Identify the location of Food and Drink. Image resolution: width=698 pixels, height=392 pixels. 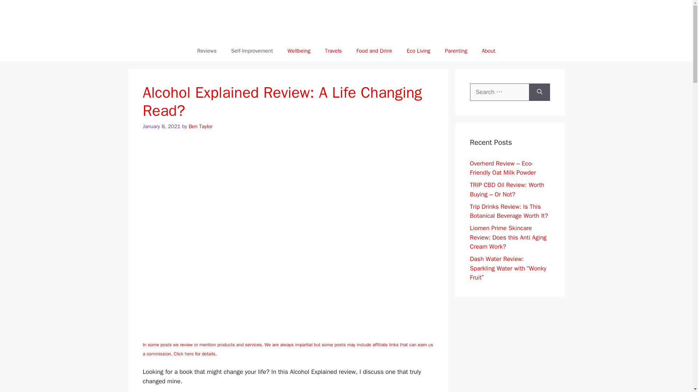
(374, 51).